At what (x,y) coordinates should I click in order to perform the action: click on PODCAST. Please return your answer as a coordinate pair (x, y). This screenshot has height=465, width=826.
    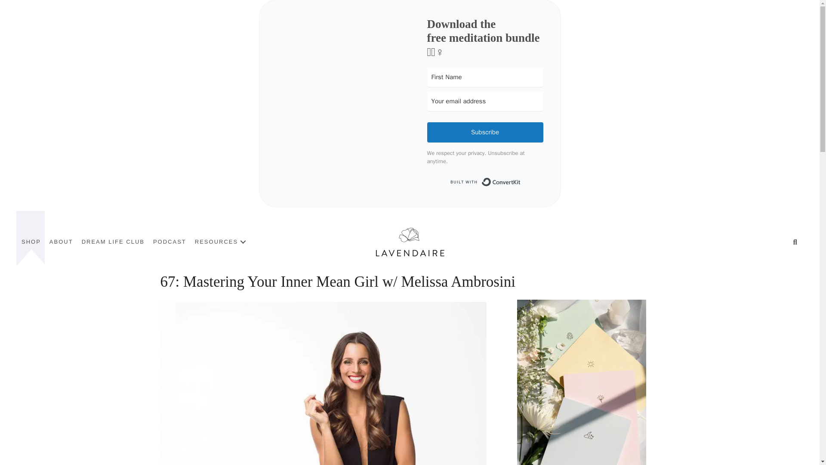
    Looking at the image, I should click on (170, 242).